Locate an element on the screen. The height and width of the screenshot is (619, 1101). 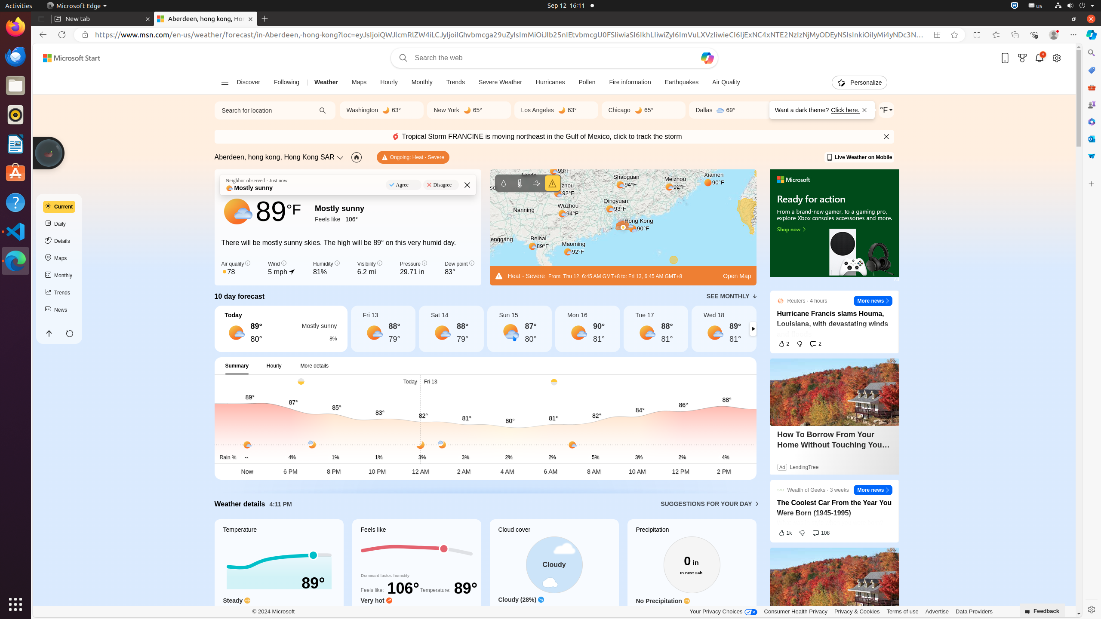
Temperature Temperature Steady Steady Steady at current value of 89°. Overnight low of 80° at 4:00 AM. is located at coordinates (279, 573).